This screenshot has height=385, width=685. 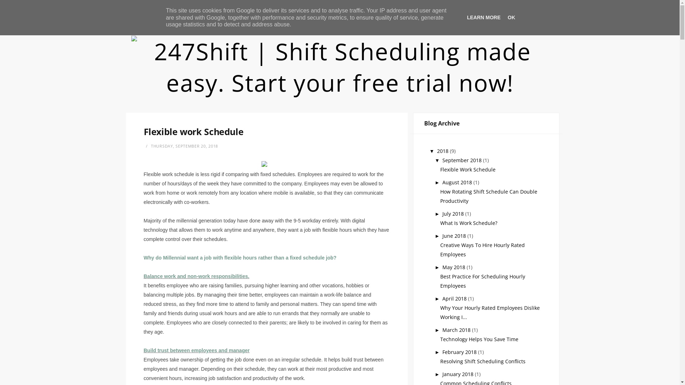 I want to click on Technology Helps You Save Time, so click(x=479, y=339).